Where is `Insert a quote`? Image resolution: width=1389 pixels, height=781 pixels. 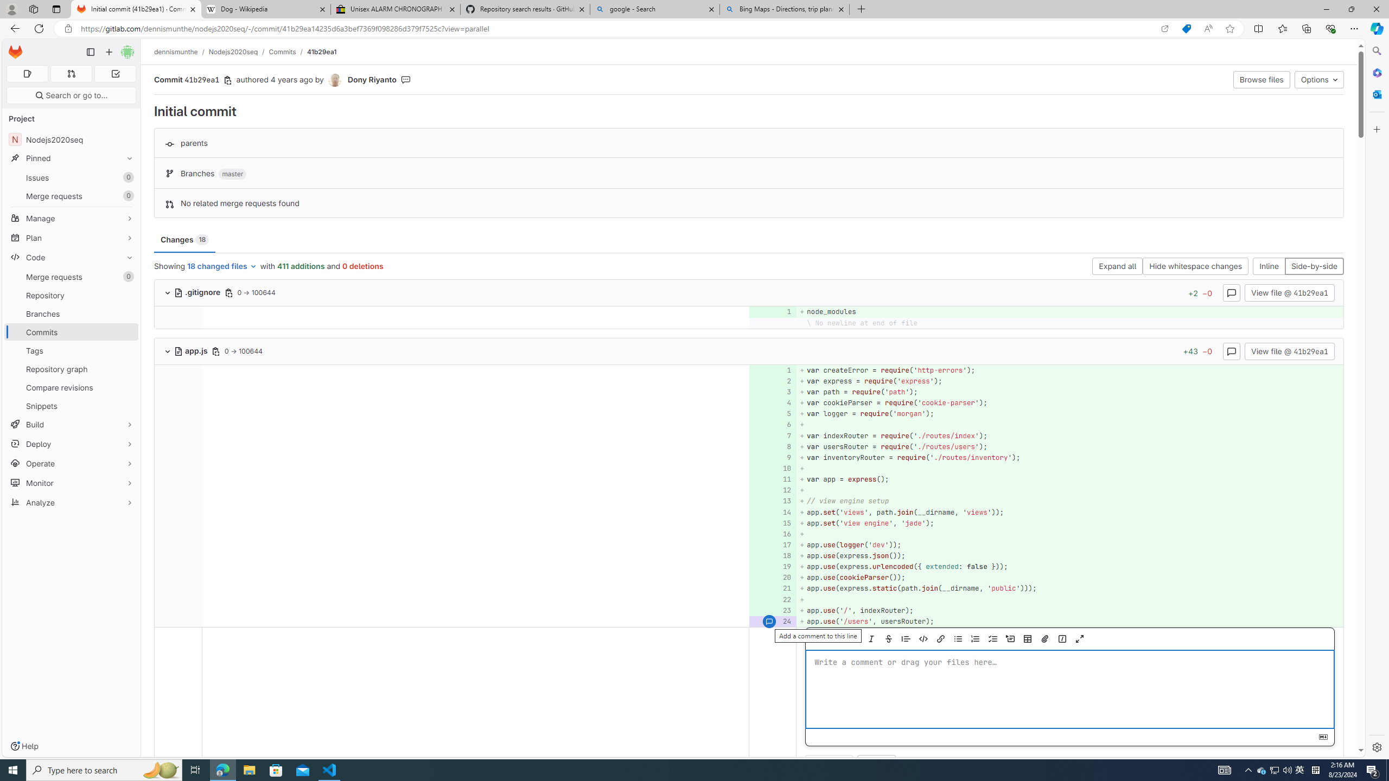 Insert a quote is located at coordinates (905, 639).